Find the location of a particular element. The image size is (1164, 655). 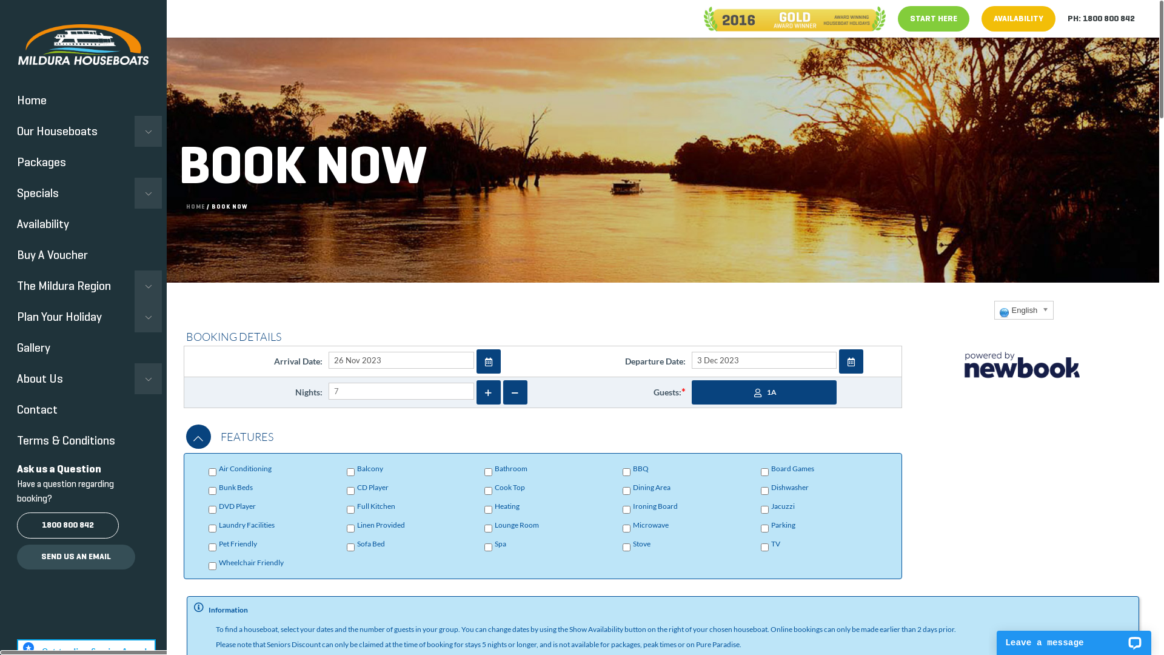

Buy A Voucher is located at coordinates (81, 255).